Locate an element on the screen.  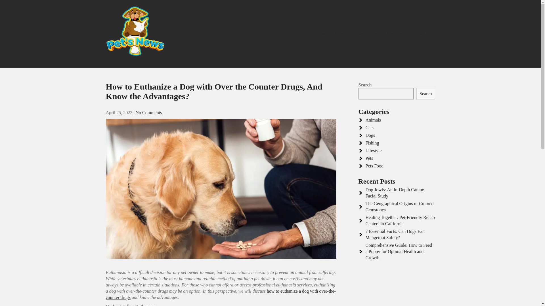
Fishing is located at coordinates (358, 33).